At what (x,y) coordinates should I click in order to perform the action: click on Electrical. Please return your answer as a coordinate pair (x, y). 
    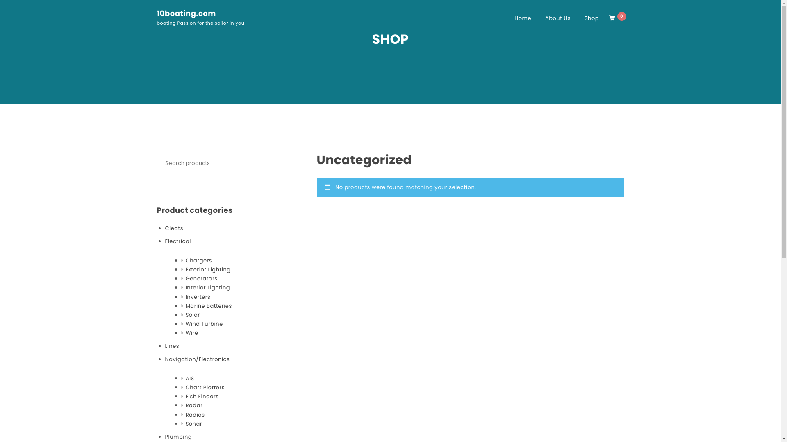
    Looking at the image, I should click on (178, 241).